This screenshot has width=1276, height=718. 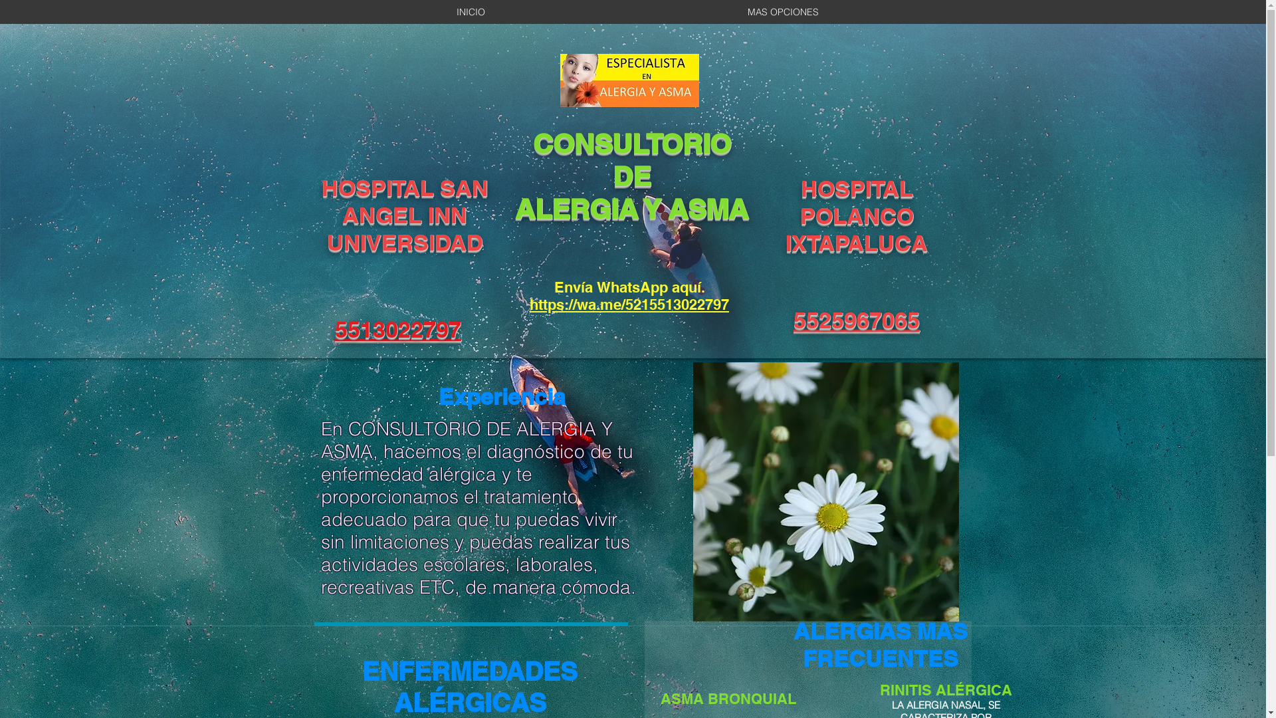 I want to click on 5513022797, so click(x=398, y=330).